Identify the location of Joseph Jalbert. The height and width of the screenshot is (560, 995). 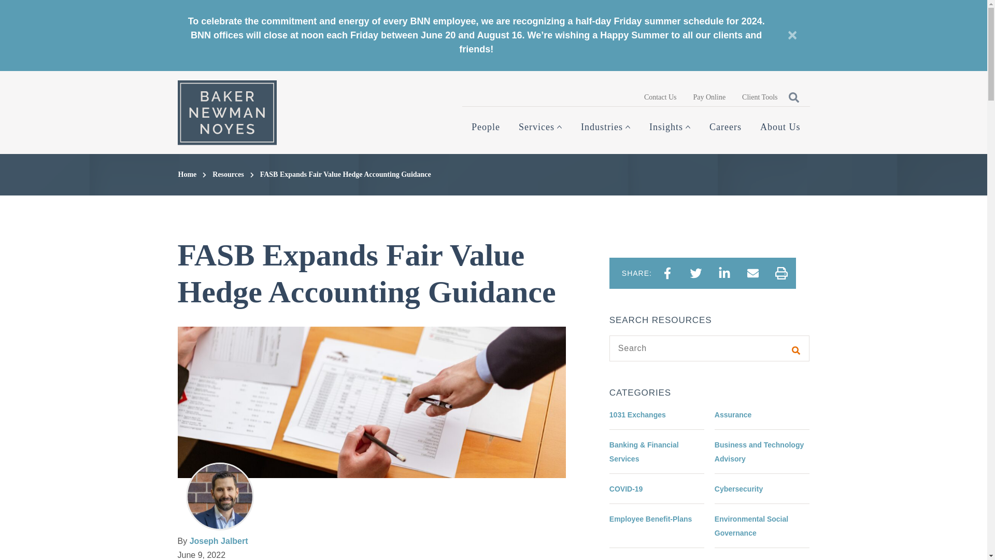
(219, 540).